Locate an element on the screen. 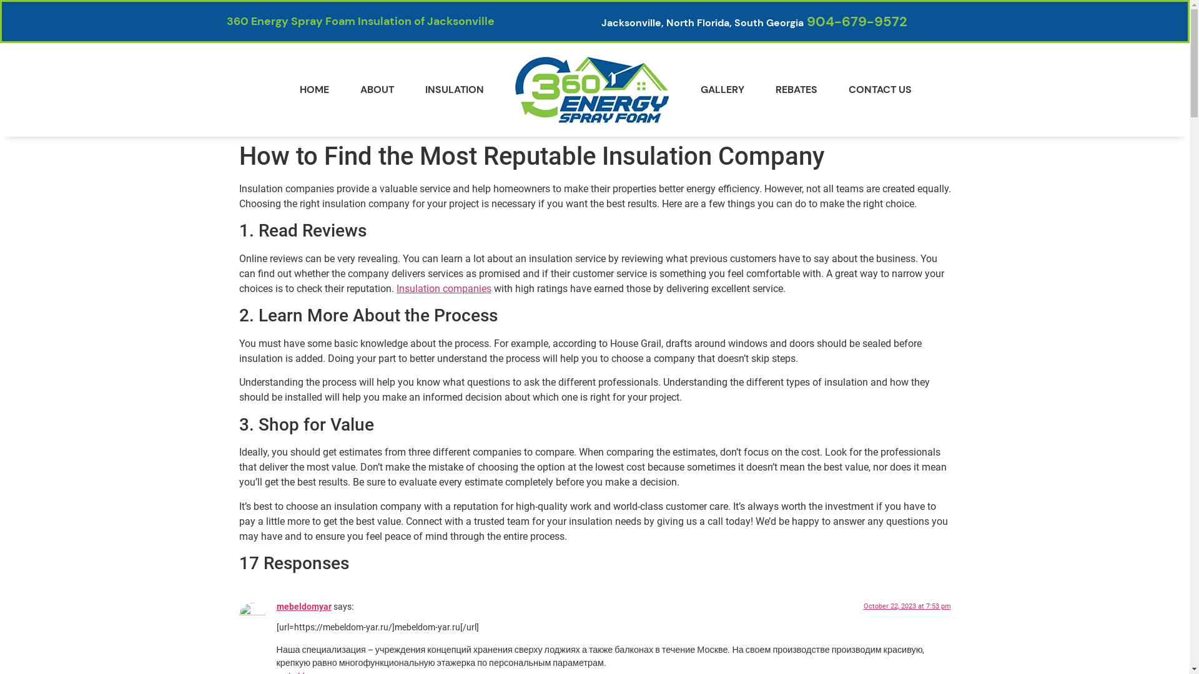  Insulation companies is located at coordinates (443, 288).